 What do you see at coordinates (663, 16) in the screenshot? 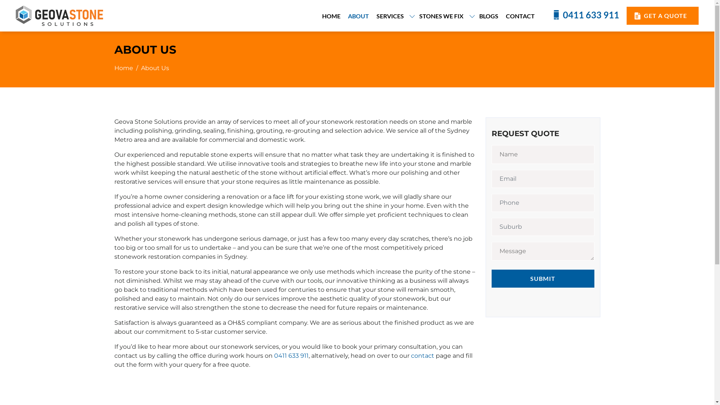
I see `GET A QUOTE` at bounding box center [663, 16].